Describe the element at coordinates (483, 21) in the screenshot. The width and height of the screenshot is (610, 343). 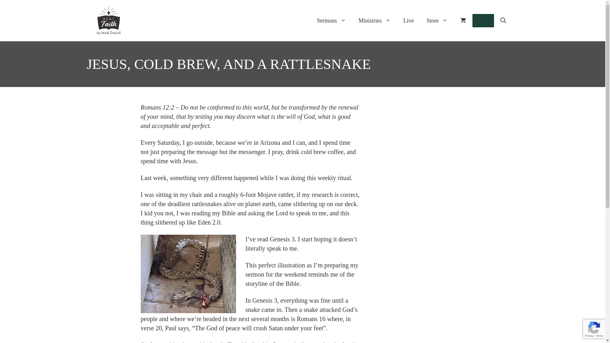
I see `Donate` at that location.